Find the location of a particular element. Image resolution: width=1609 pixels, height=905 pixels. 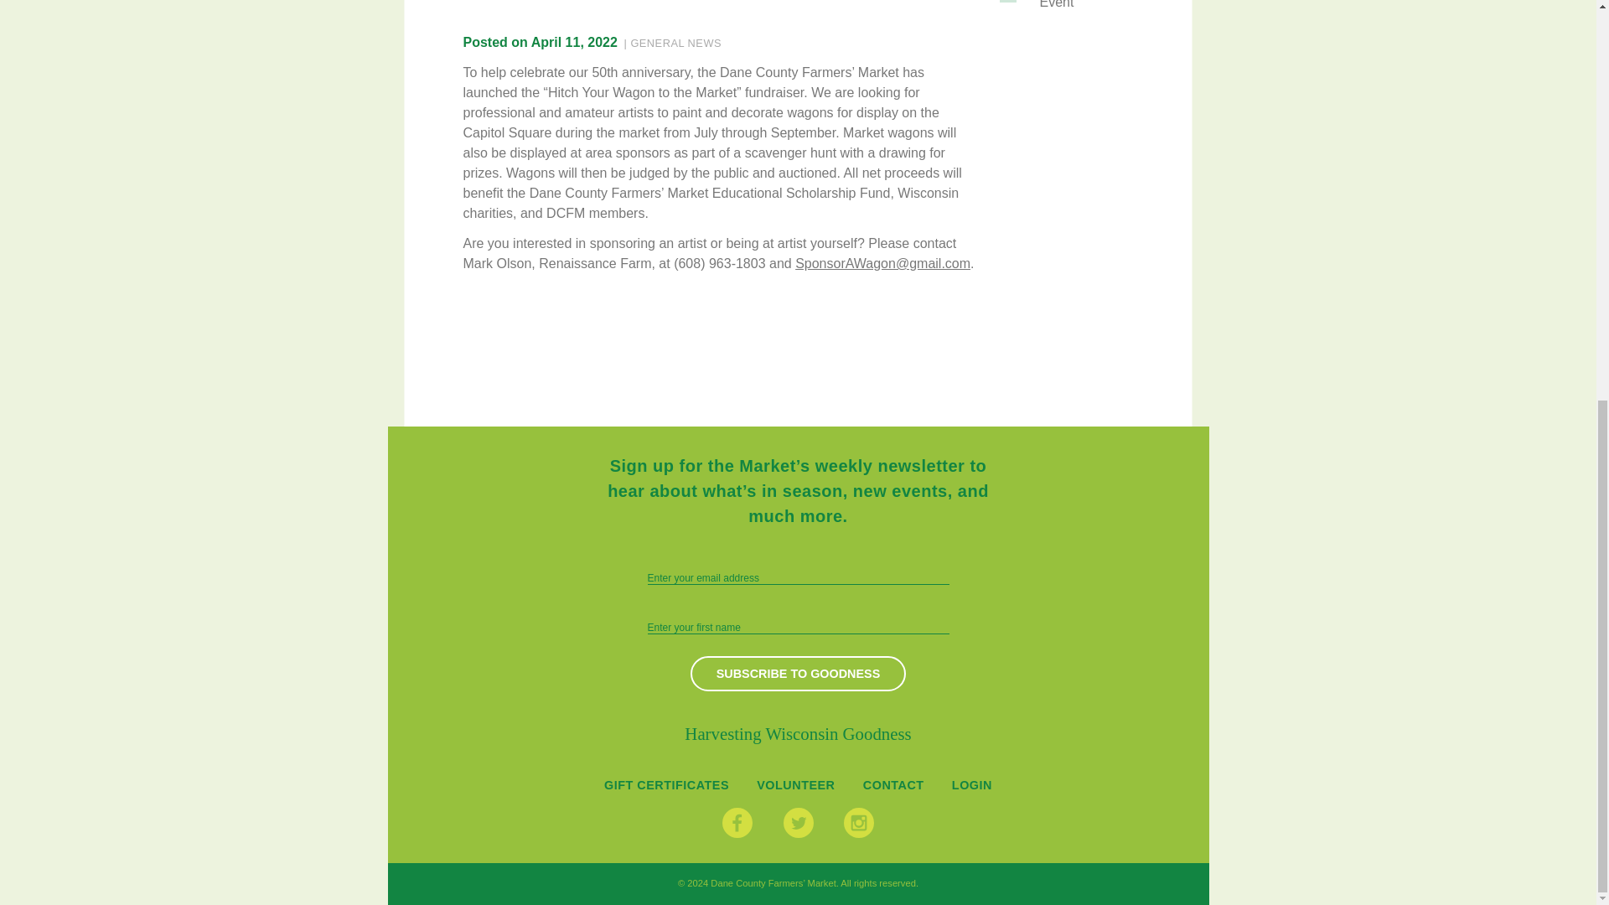

Instagram is located at coordinates (858, 823).